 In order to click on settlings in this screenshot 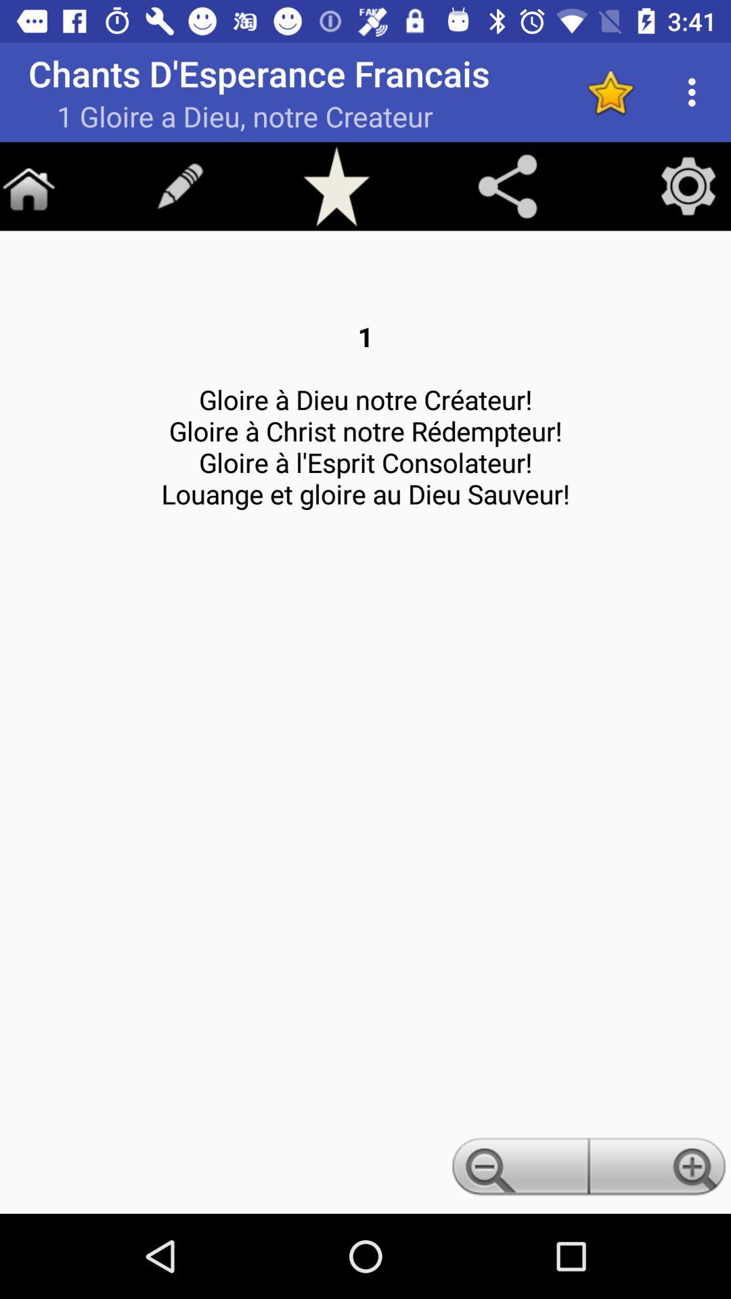, I will do `click(688, 186)`.